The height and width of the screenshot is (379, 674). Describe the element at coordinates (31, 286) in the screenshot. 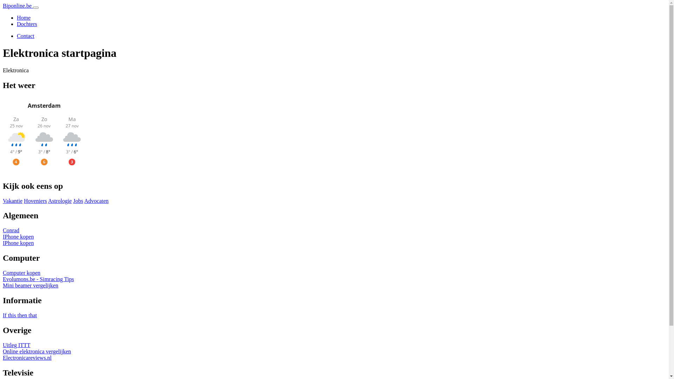

I see `Mini beamer vergelijken` at that location.